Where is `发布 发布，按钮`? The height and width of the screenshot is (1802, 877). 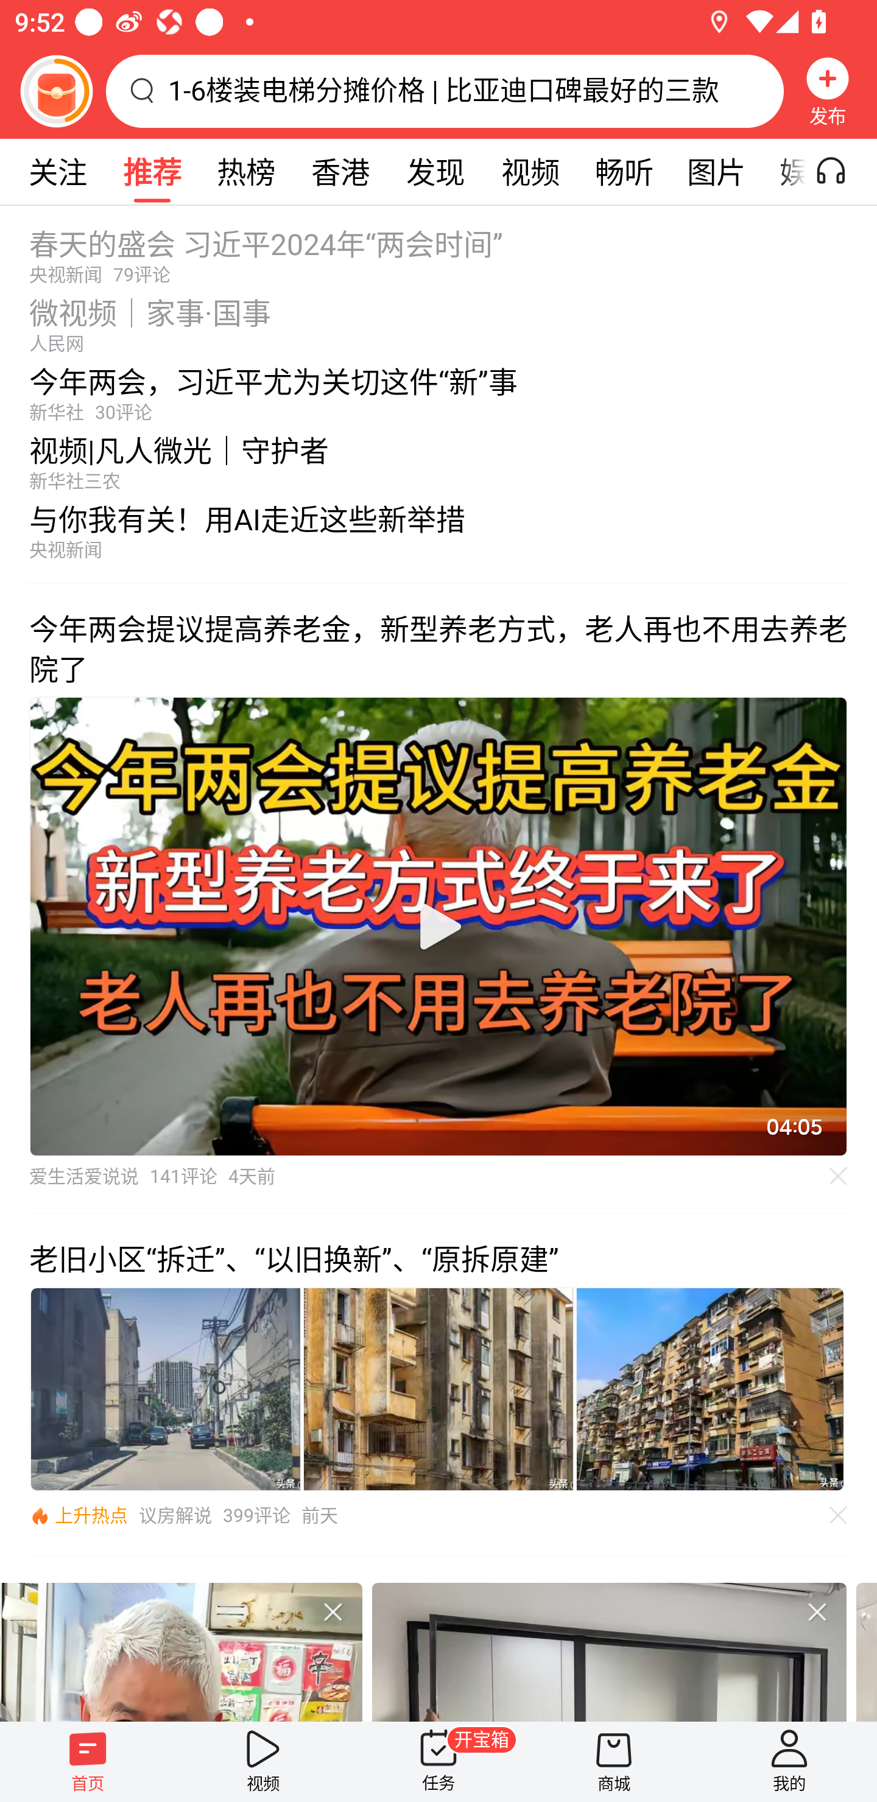 发布 发布，按钮 is located at coordinates (828, 91).